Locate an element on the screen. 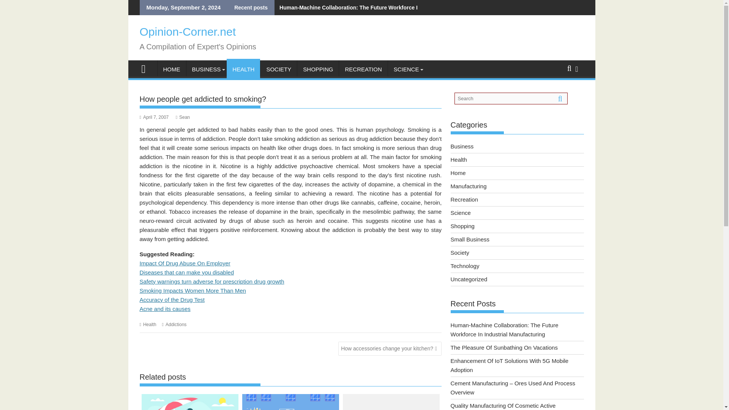  Accuracy of the Drug Test is located at coordinates (172, 300).